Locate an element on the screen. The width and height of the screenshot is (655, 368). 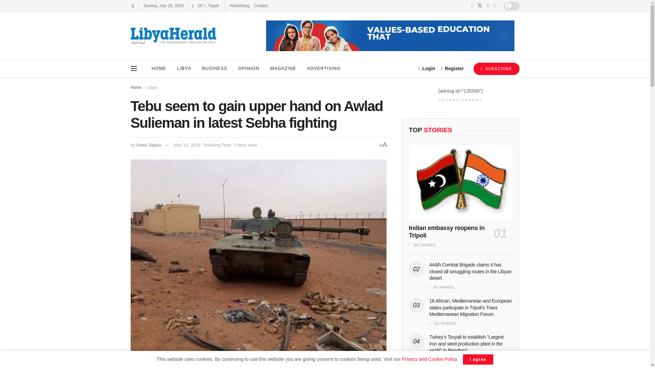
May 14, 2018 is located at coordinates (187, 145).